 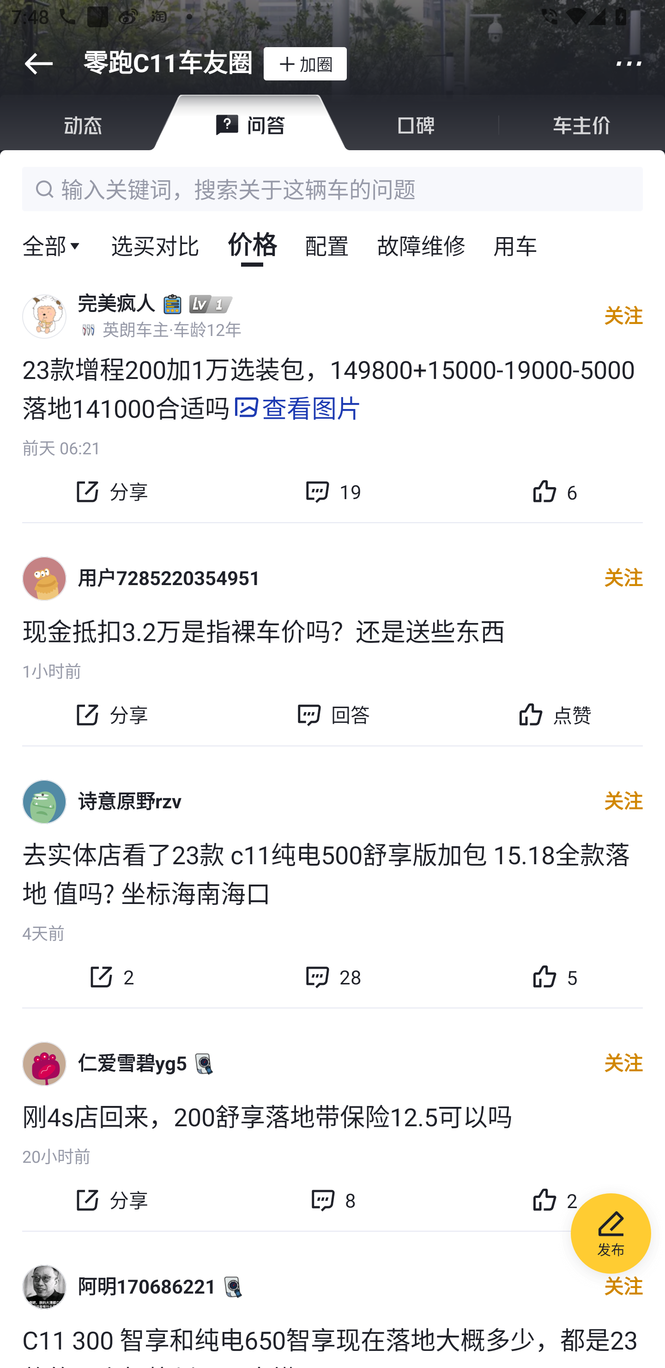 I want to click on 全部 , so click(x=53, y=244).